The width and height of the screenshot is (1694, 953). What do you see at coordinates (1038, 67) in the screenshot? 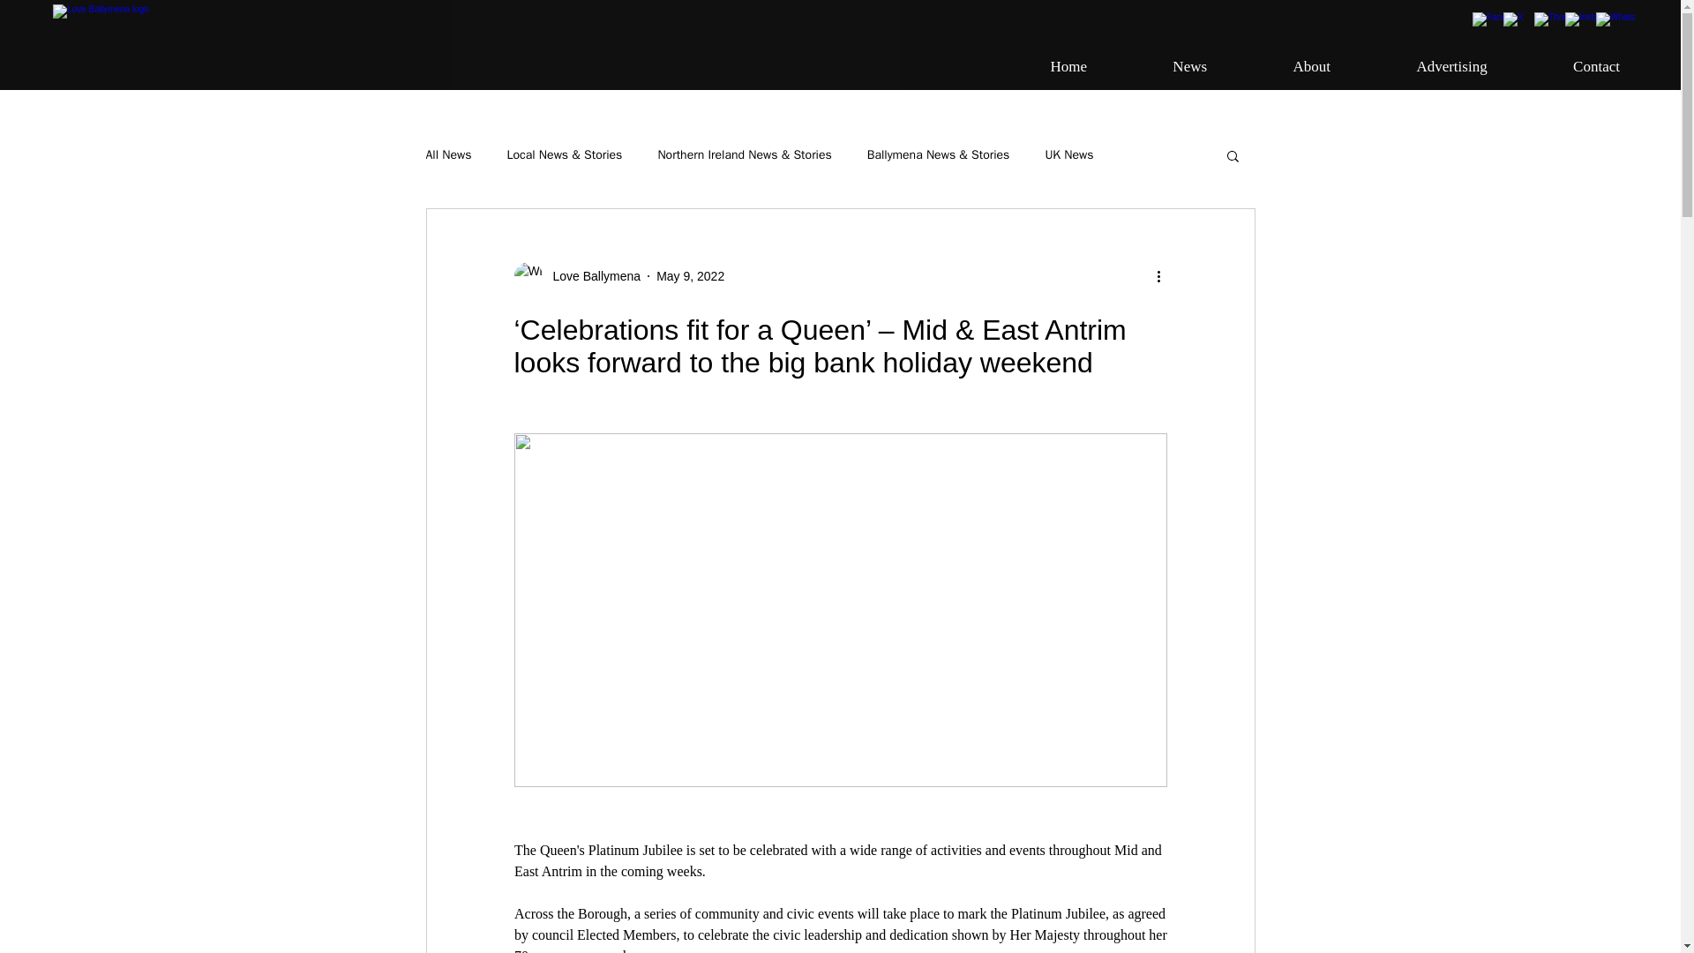
I see `Home` at bounding box center [1038, 67].